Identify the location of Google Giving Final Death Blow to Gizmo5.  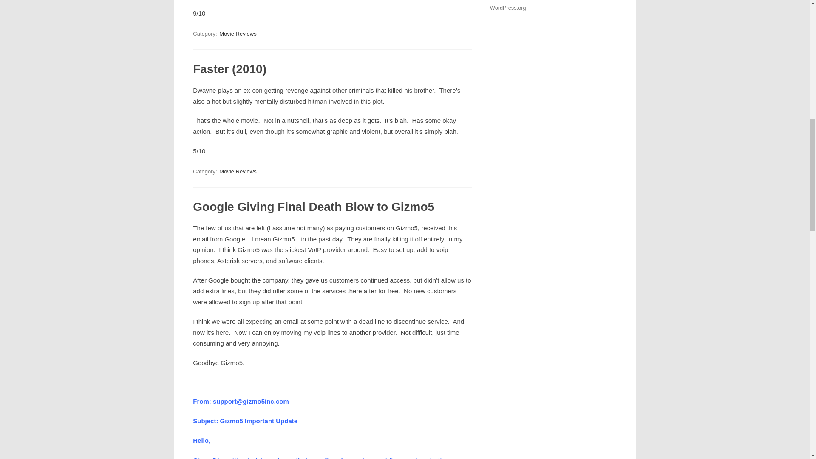
(313, 207).